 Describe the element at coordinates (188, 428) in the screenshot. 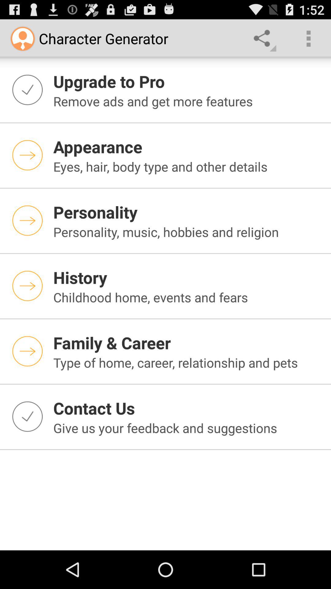

I see `select item below contact us icon` at that location.